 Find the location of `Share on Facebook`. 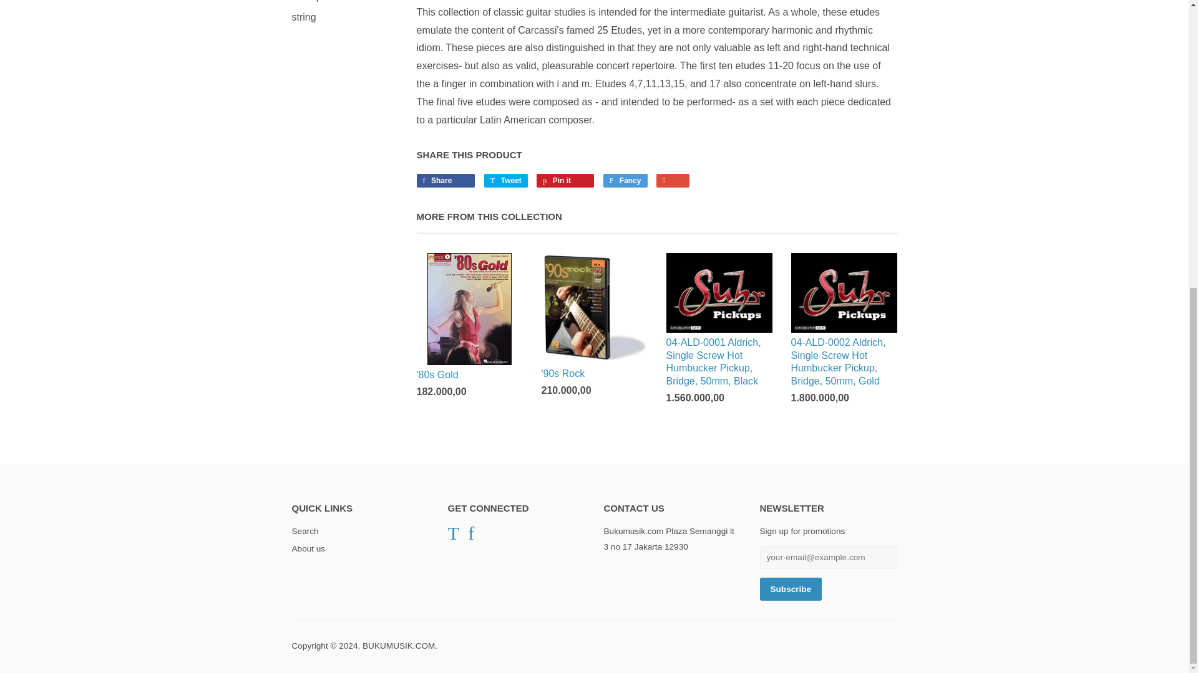

Share on Facebook is located at coordinates (446, 181).